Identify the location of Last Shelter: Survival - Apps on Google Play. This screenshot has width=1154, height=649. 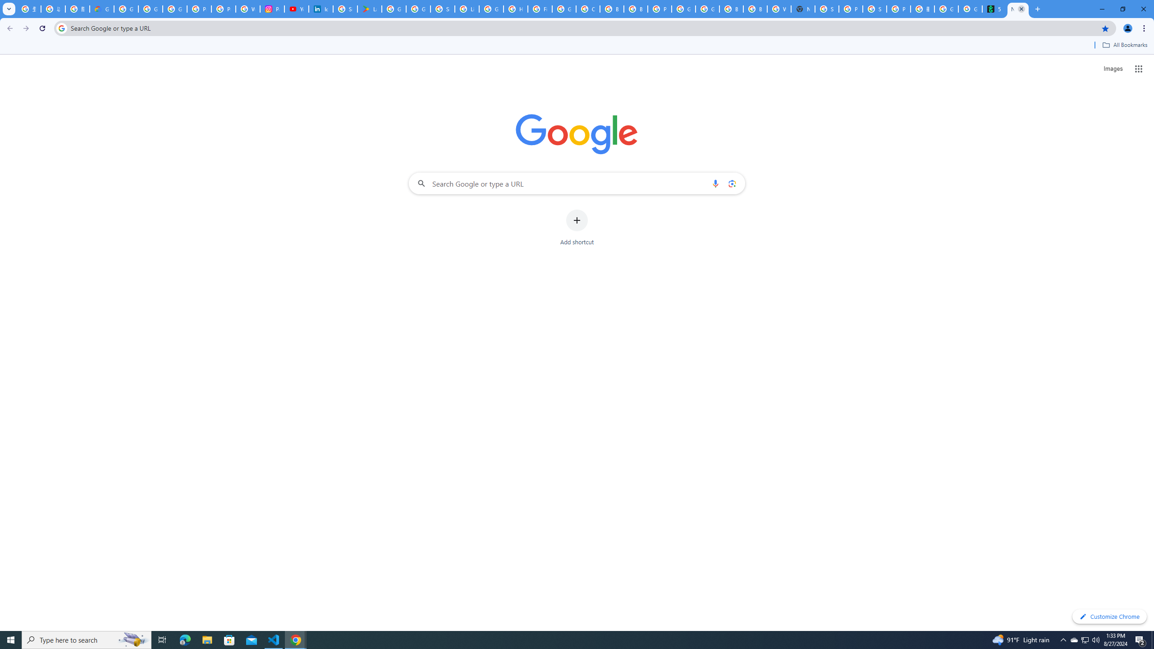
(369, 9).